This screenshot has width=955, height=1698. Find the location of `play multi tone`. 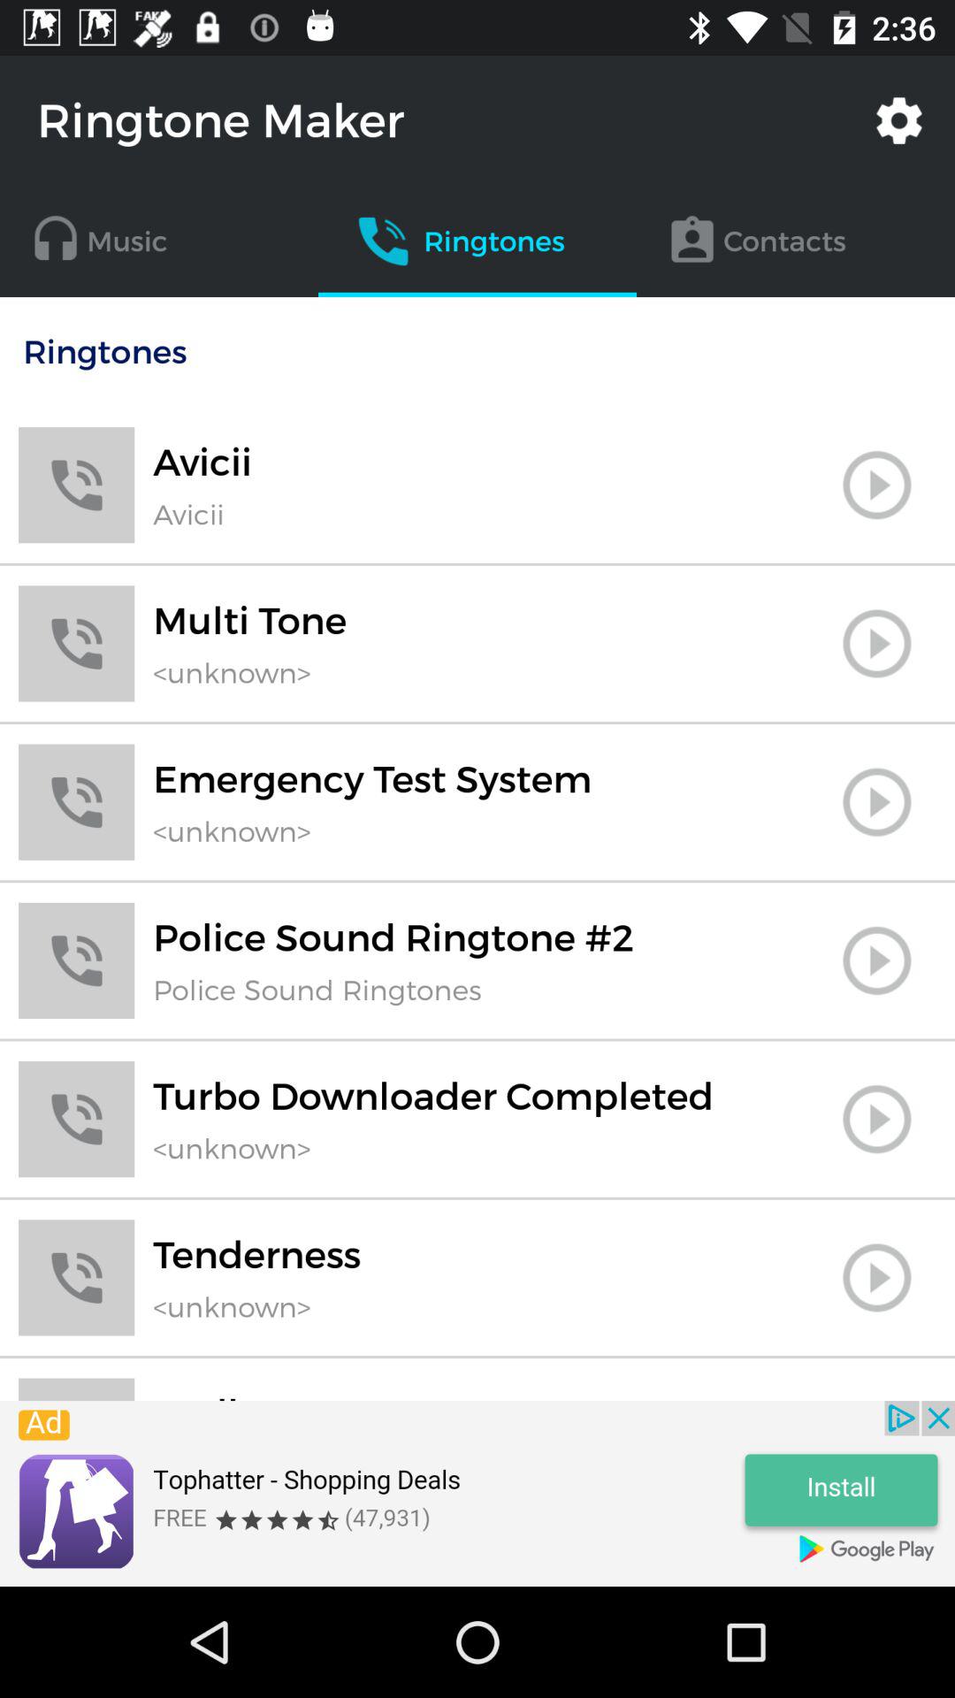

play multi tone is located at coordinates (877, 644).